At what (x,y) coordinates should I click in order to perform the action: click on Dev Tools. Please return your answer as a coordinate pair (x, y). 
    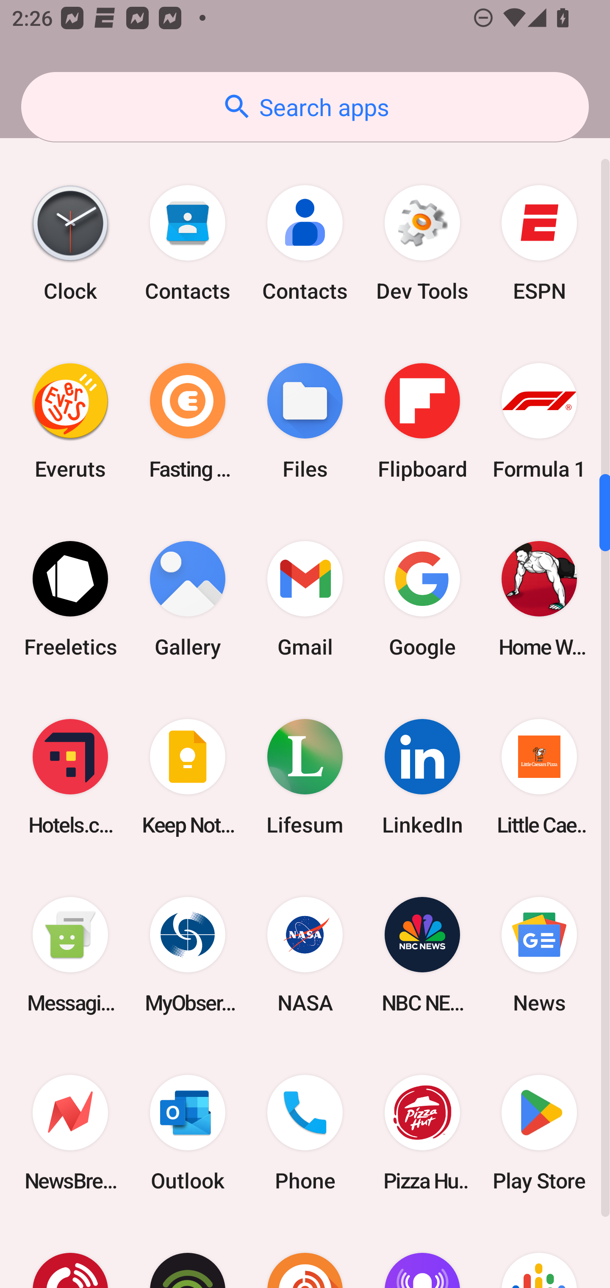
    Looking at the image, I should click on (422, 243).